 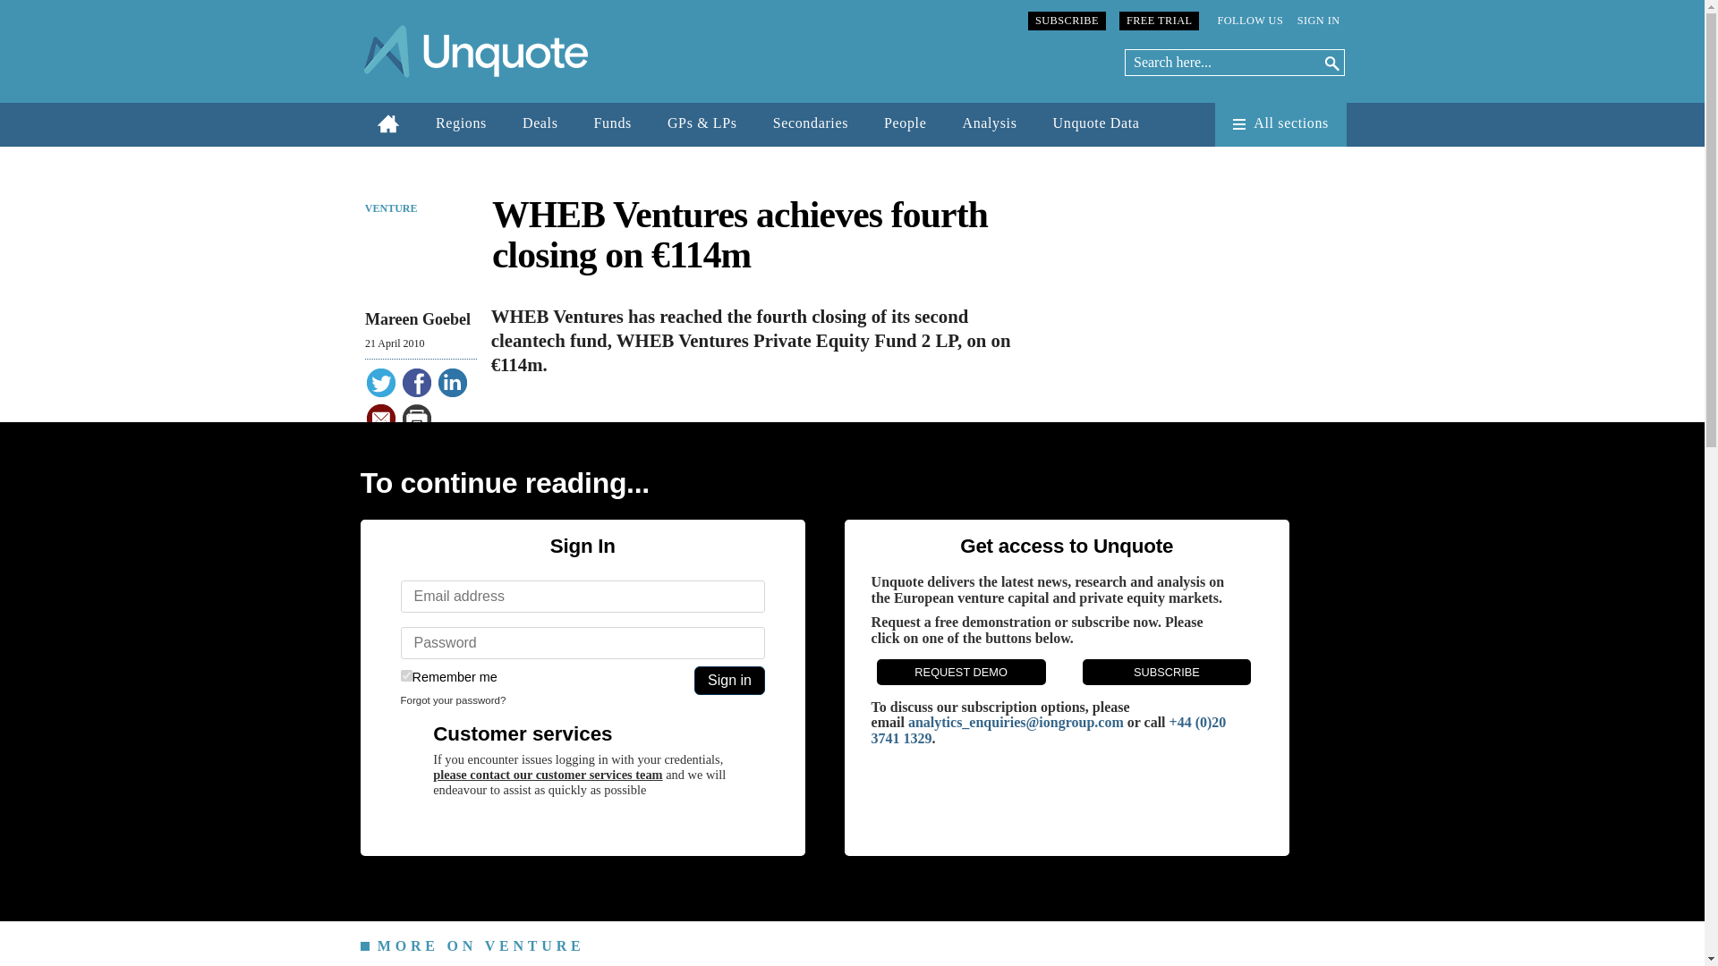 I want to click on Sign in, so click(x=728, y=680).